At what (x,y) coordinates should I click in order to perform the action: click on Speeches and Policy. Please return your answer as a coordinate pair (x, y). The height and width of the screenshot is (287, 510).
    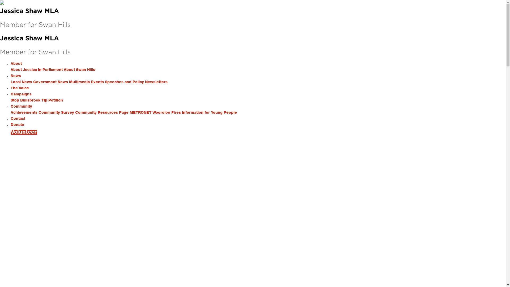
    Looking at the image, I should click on (124, 82).